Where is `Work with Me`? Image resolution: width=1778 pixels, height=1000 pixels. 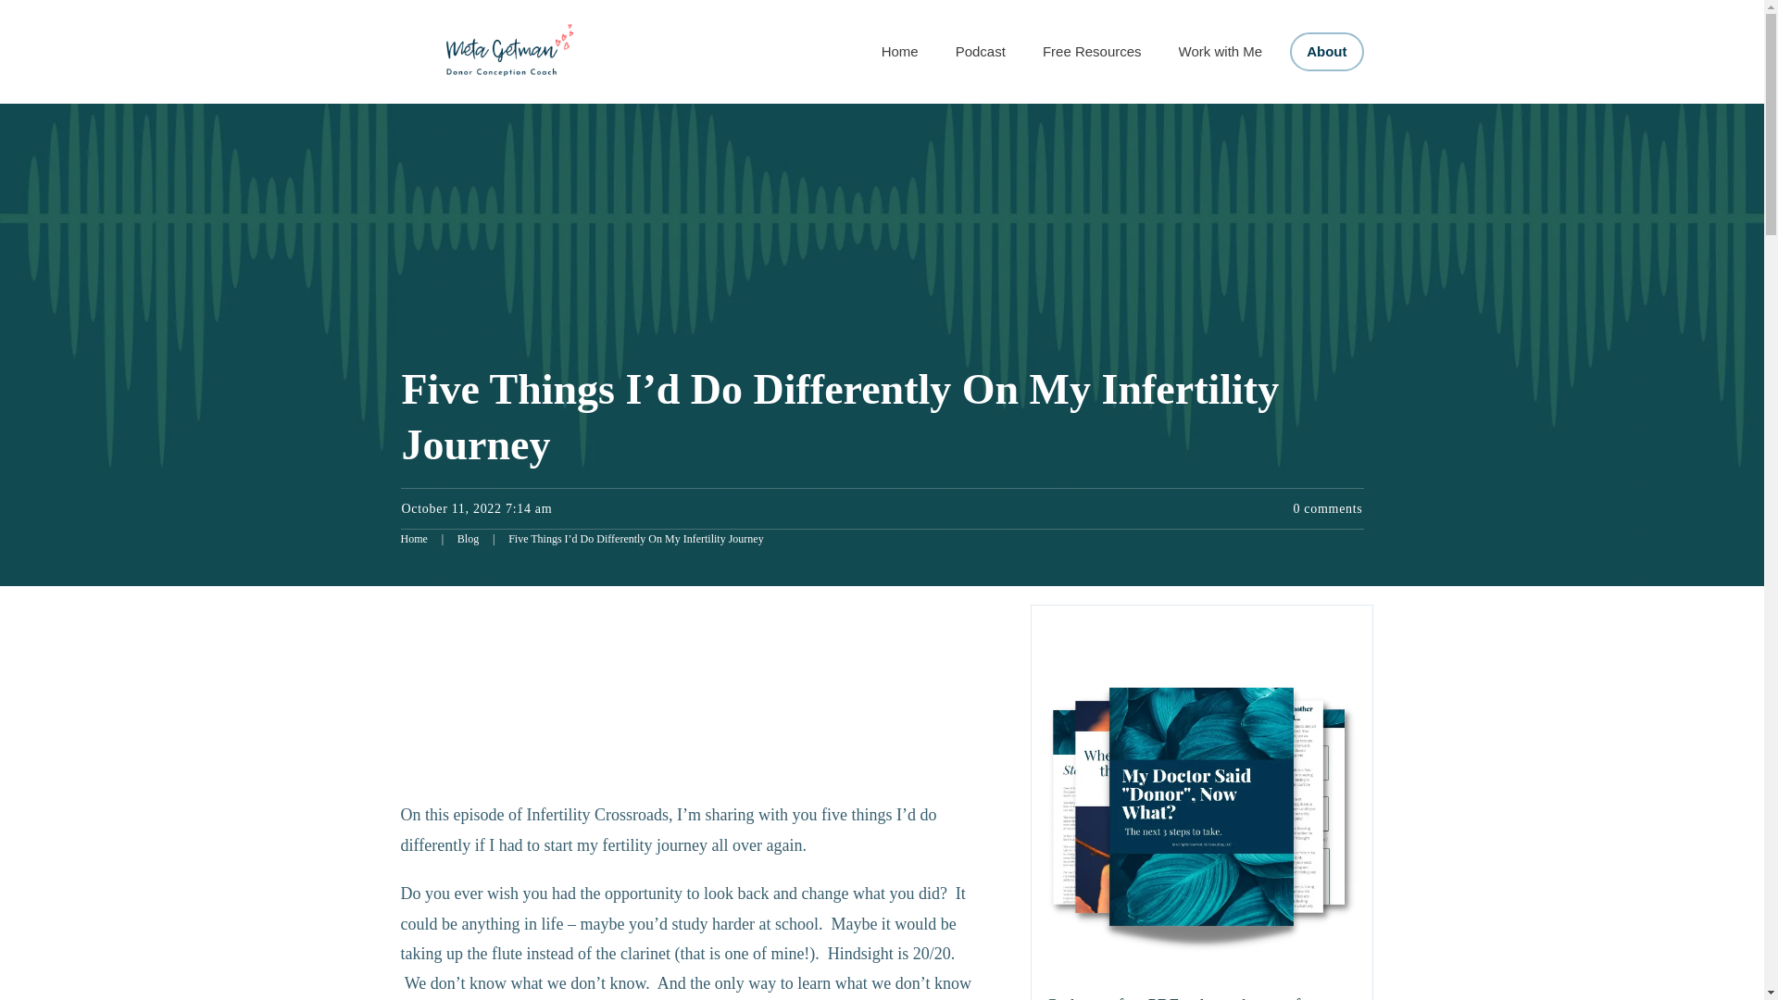 Work with Me is located at coordinates (1221, 52).